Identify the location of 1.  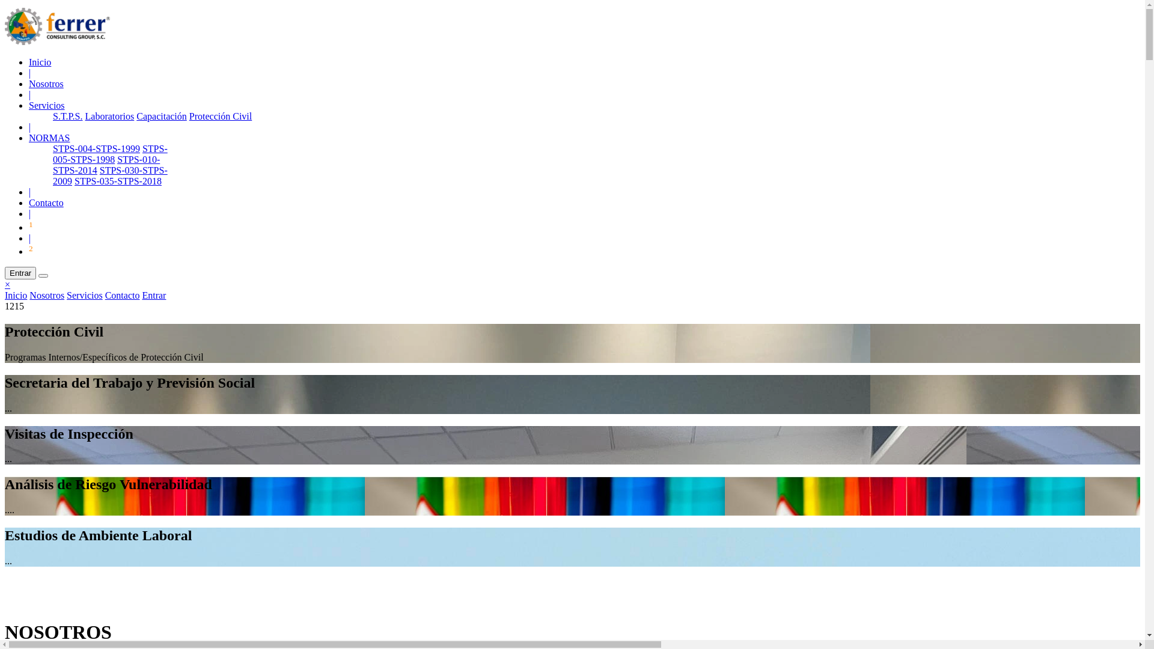
(31, 227).